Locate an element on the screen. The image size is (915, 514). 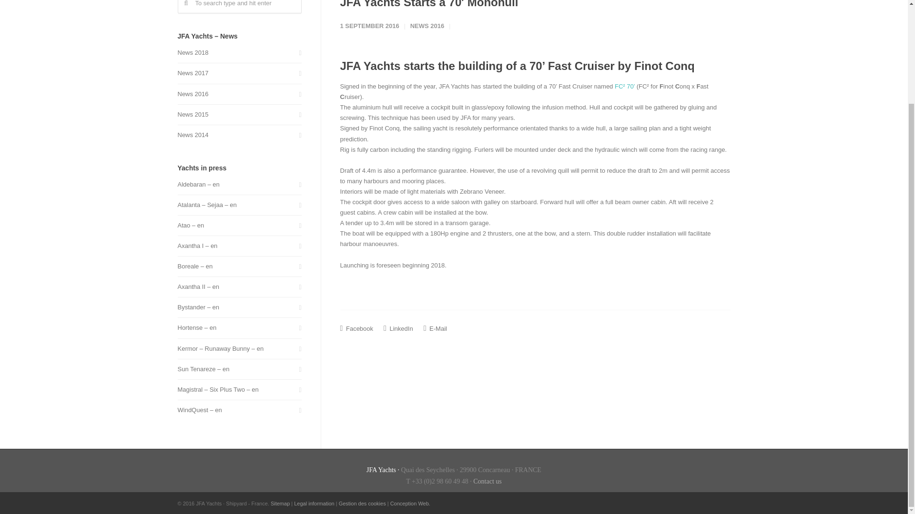
To search type and hit enter is located at coordinates (239, 7).